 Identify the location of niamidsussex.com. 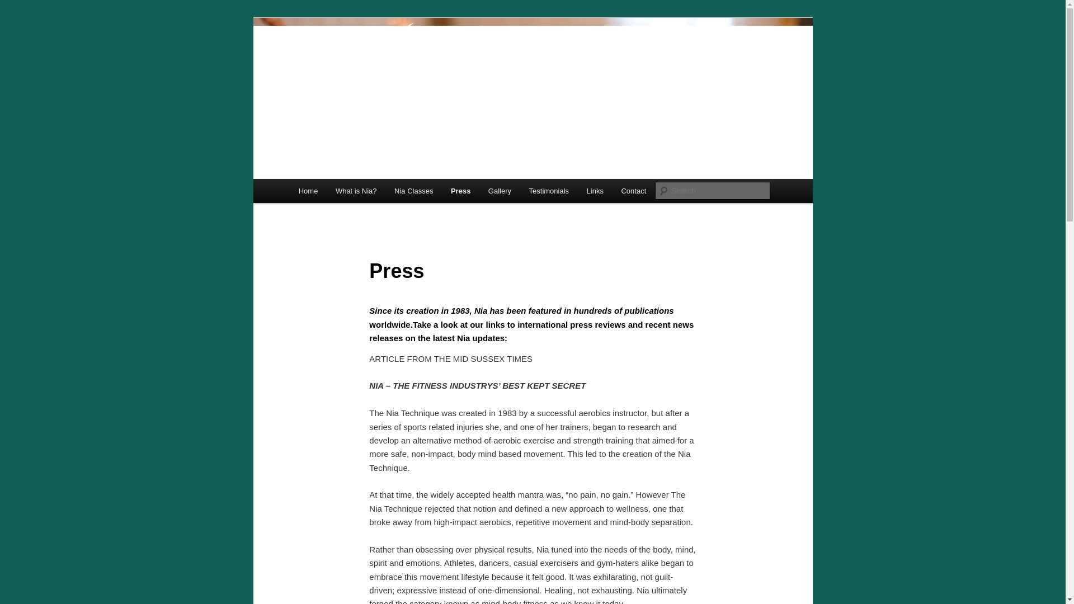
(370, 58).